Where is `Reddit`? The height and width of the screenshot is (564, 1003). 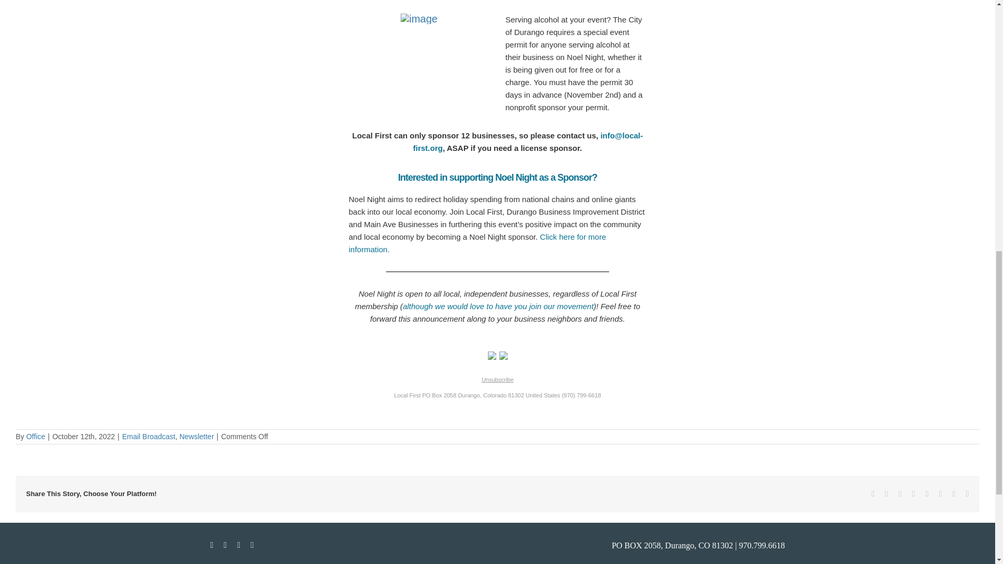 Reddit is located at coordinates (900, 494).